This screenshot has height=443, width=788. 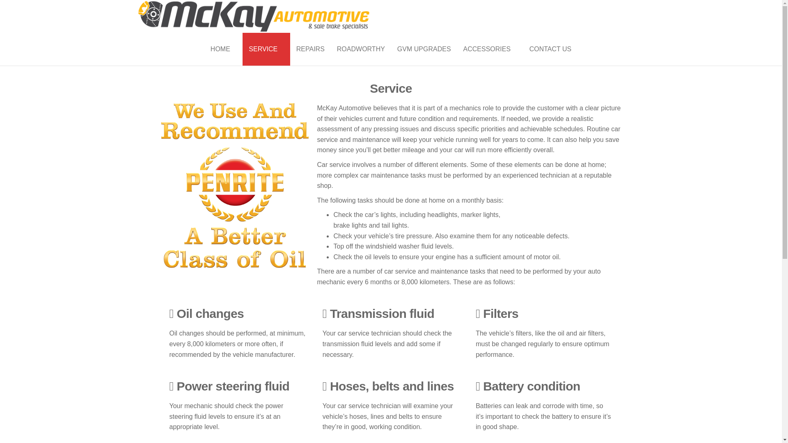 What do you see at coordinates (223, 49) in the screenshot?
I see `HOME` at bounding box center [223, 49].